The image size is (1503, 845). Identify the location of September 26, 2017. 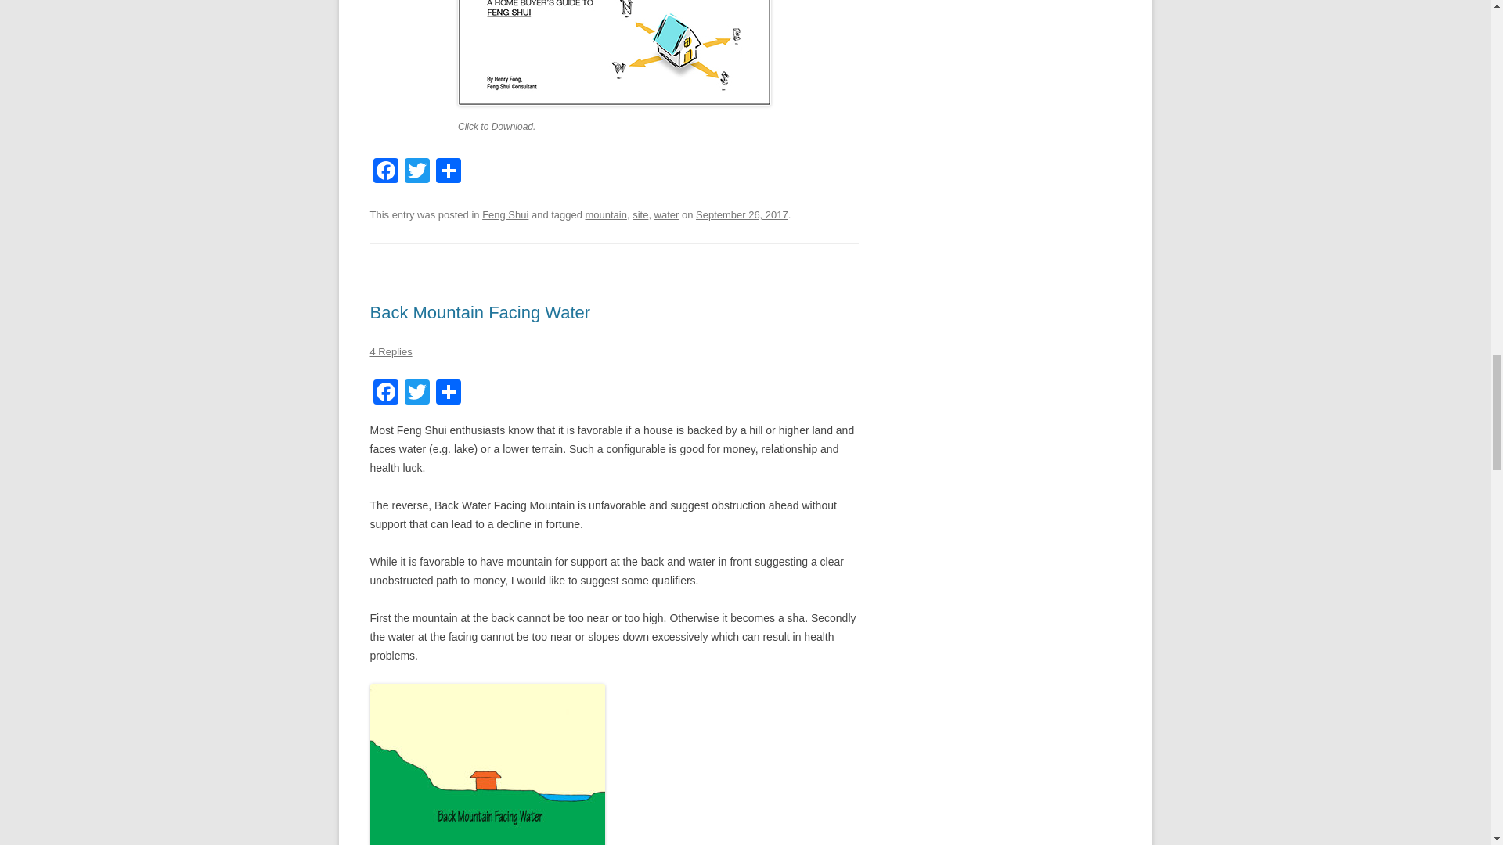
(741, 214).